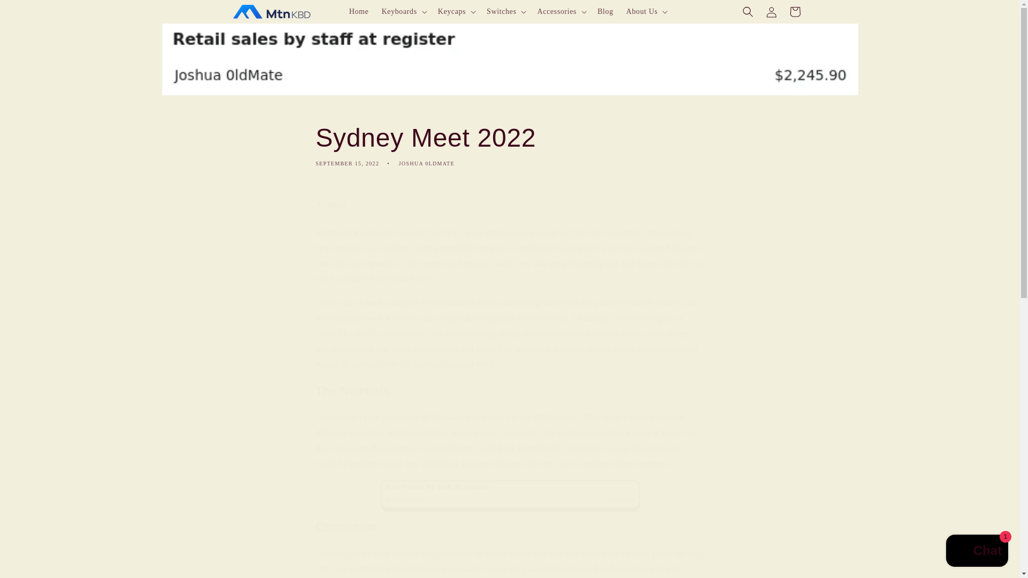  What do you see at coordinates (977, 552) in the screenshot?
I see `Shopify online store chat` at bounding box center [977, 552].